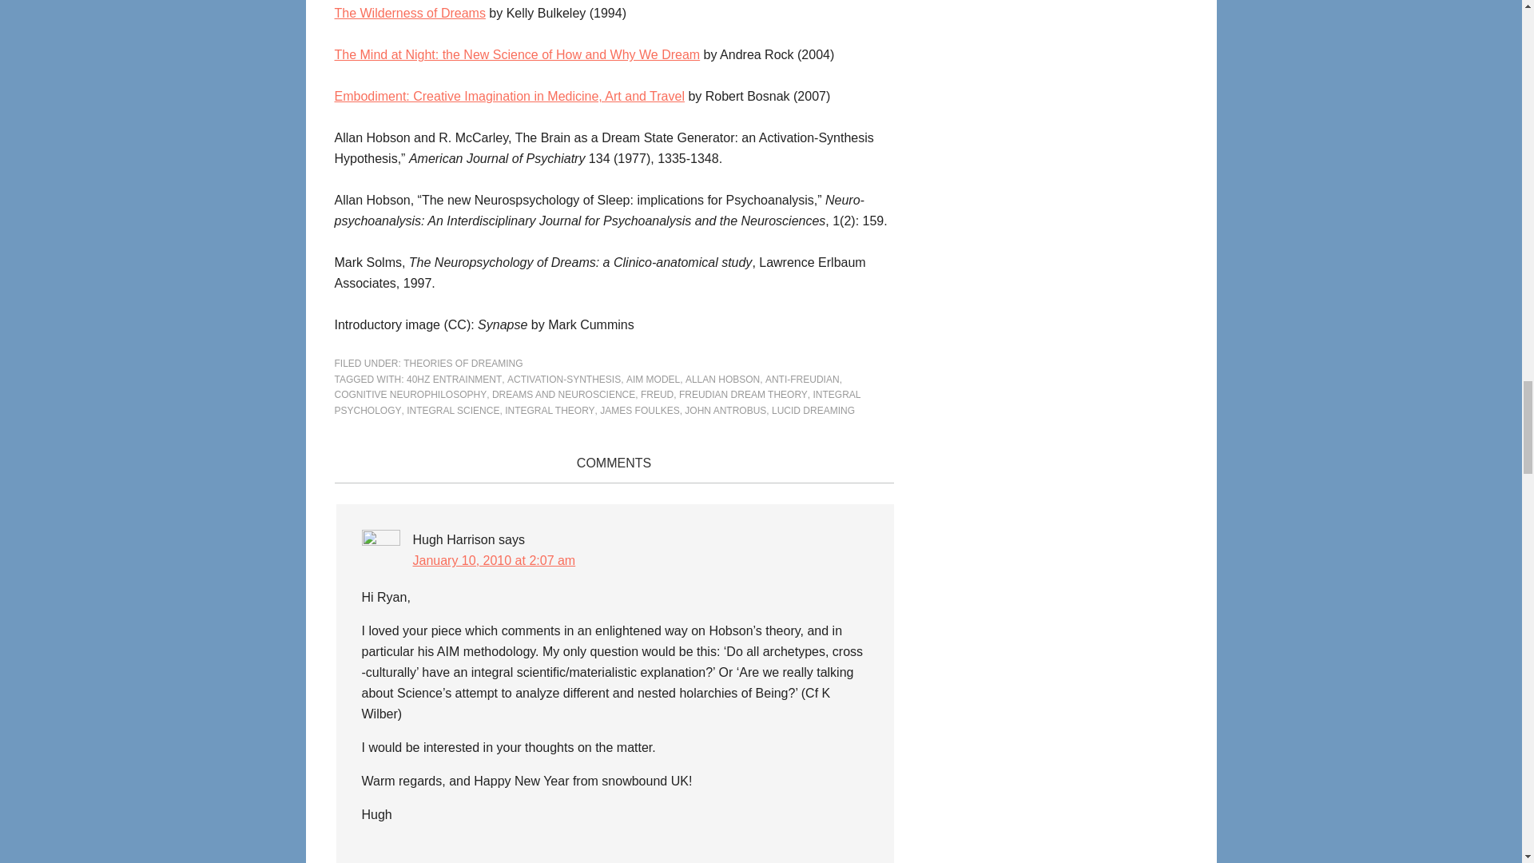 The width and height of the screenshot is (1534, 863). Describe the element at coordinates (598, 403) in the screenshot. I see `INTEGRAL PSYCHOLOGY` at that location.